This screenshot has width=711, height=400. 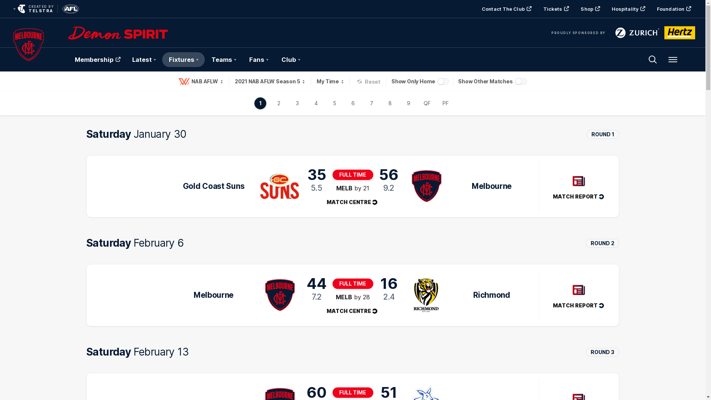 I want to click on Reset, so click(x=369, y=81).